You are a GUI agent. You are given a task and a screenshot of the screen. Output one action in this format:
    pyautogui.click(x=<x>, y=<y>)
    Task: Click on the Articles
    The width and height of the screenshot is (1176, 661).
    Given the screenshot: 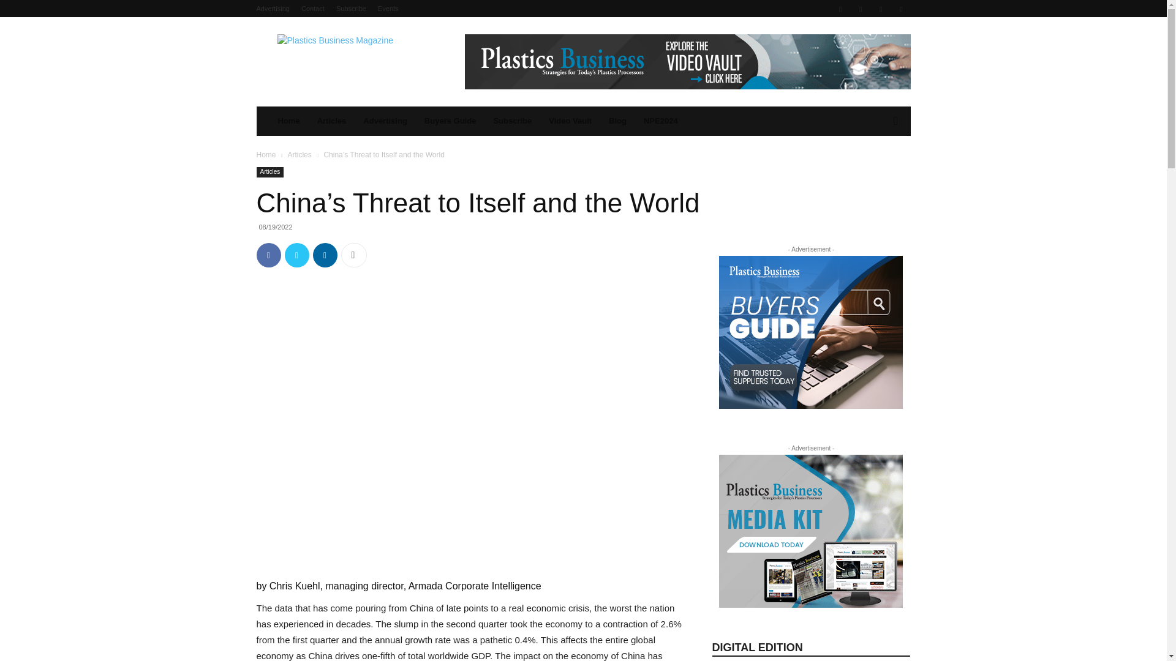 What is the action you would take?
    pyautogui.click(x=331, y=121)
    